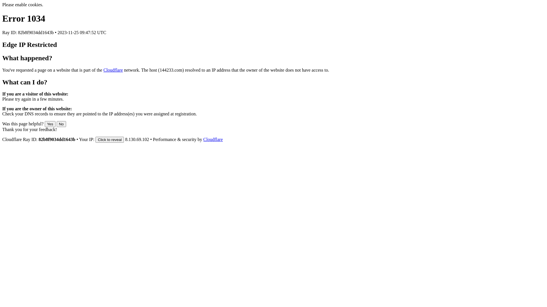  I want to click on Click to reveal, so click(110, 140).